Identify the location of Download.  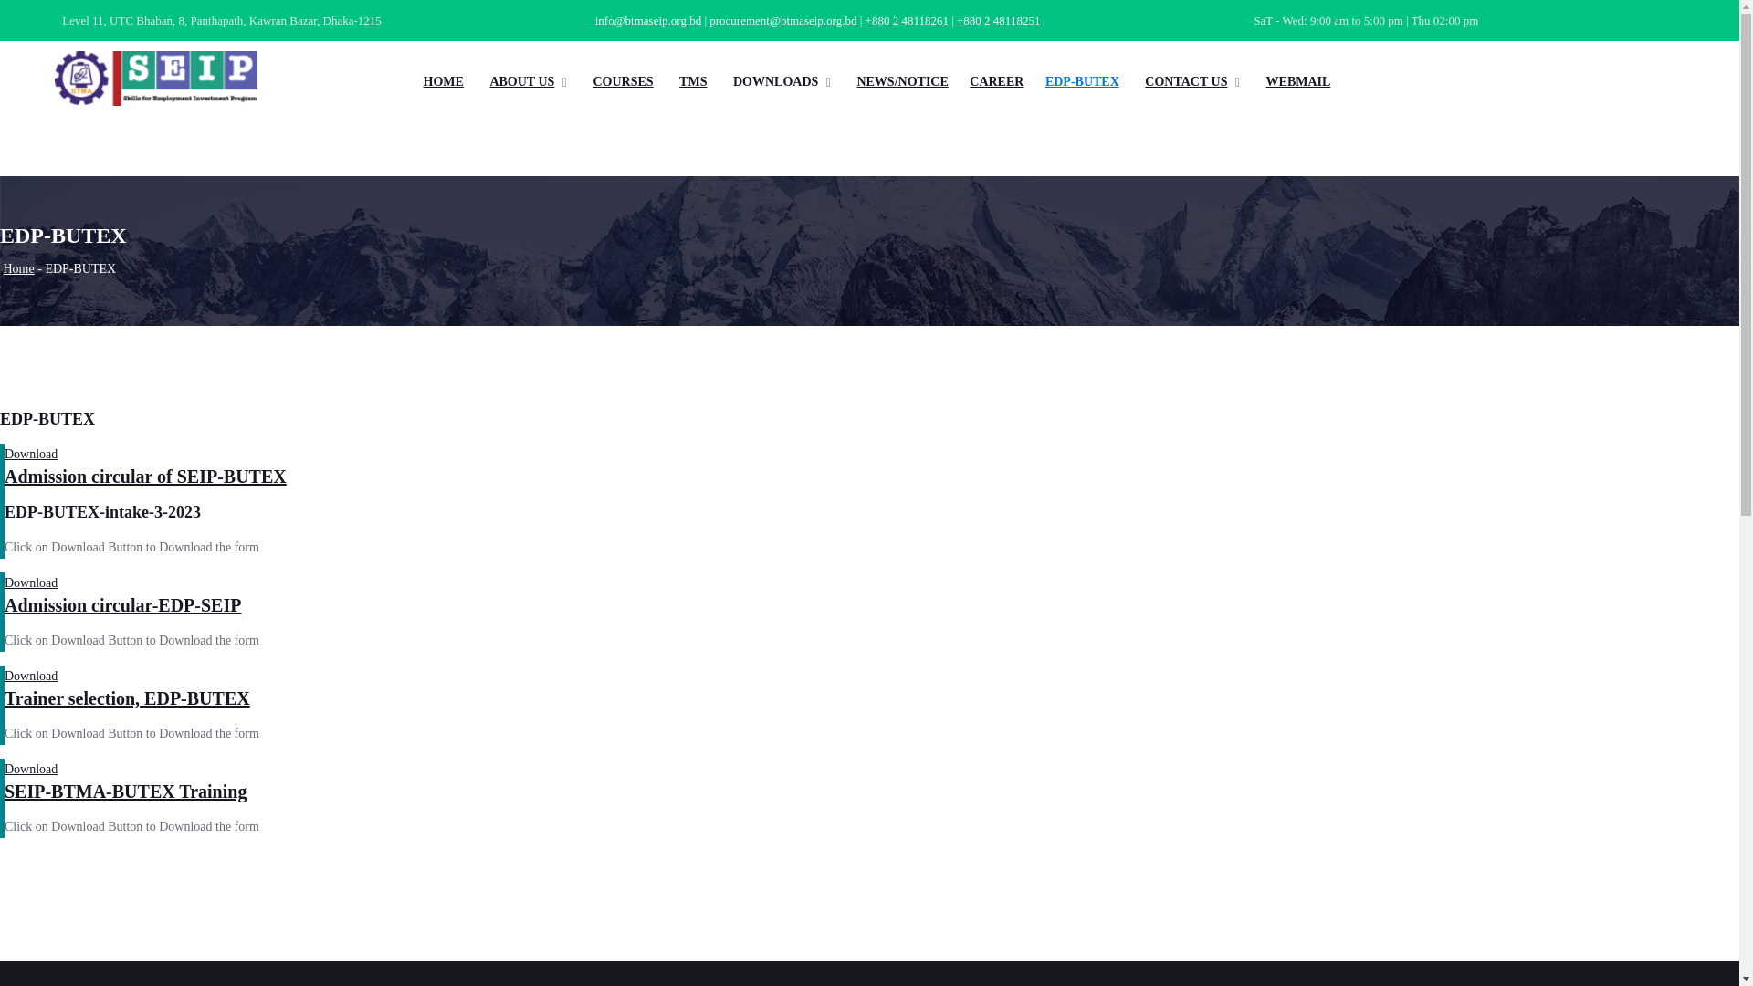
(31, 769).